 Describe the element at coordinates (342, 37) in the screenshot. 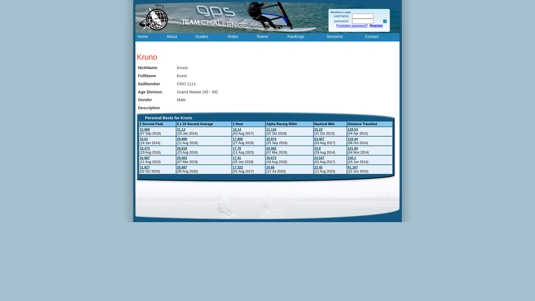

I see `Sessions` at that location.